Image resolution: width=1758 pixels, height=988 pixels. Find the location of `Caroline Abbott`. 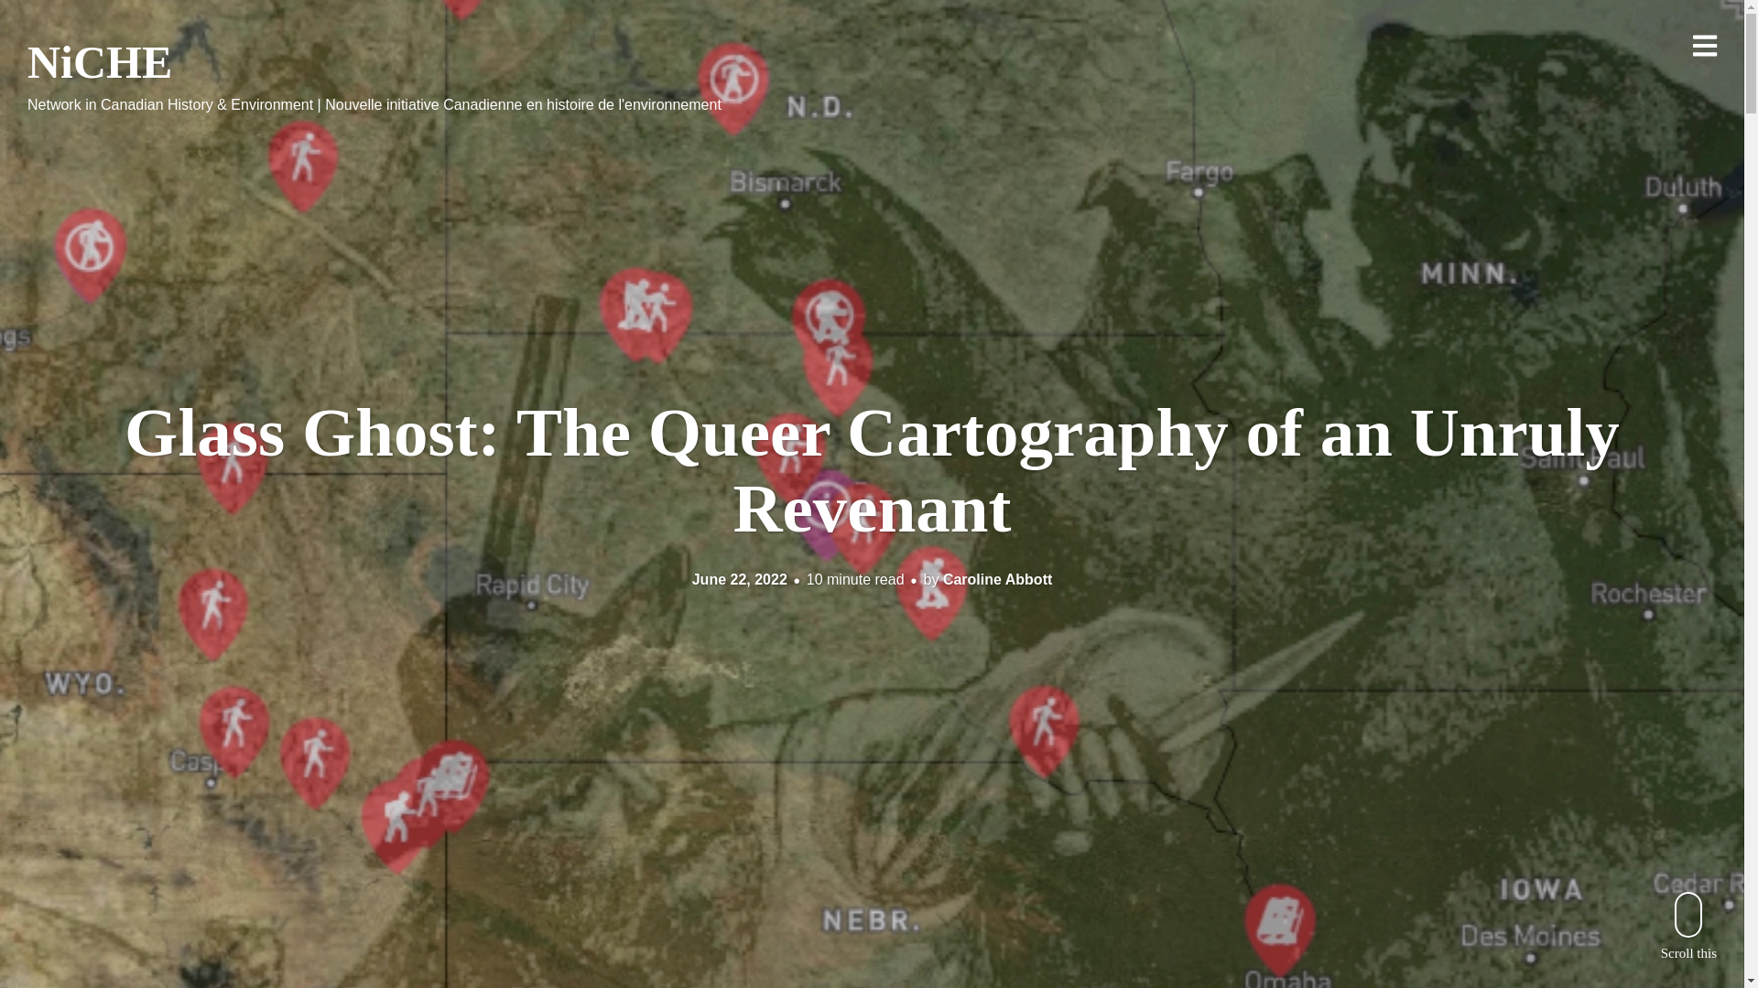

Caroline Abbott is located at coordinates (996, 579).